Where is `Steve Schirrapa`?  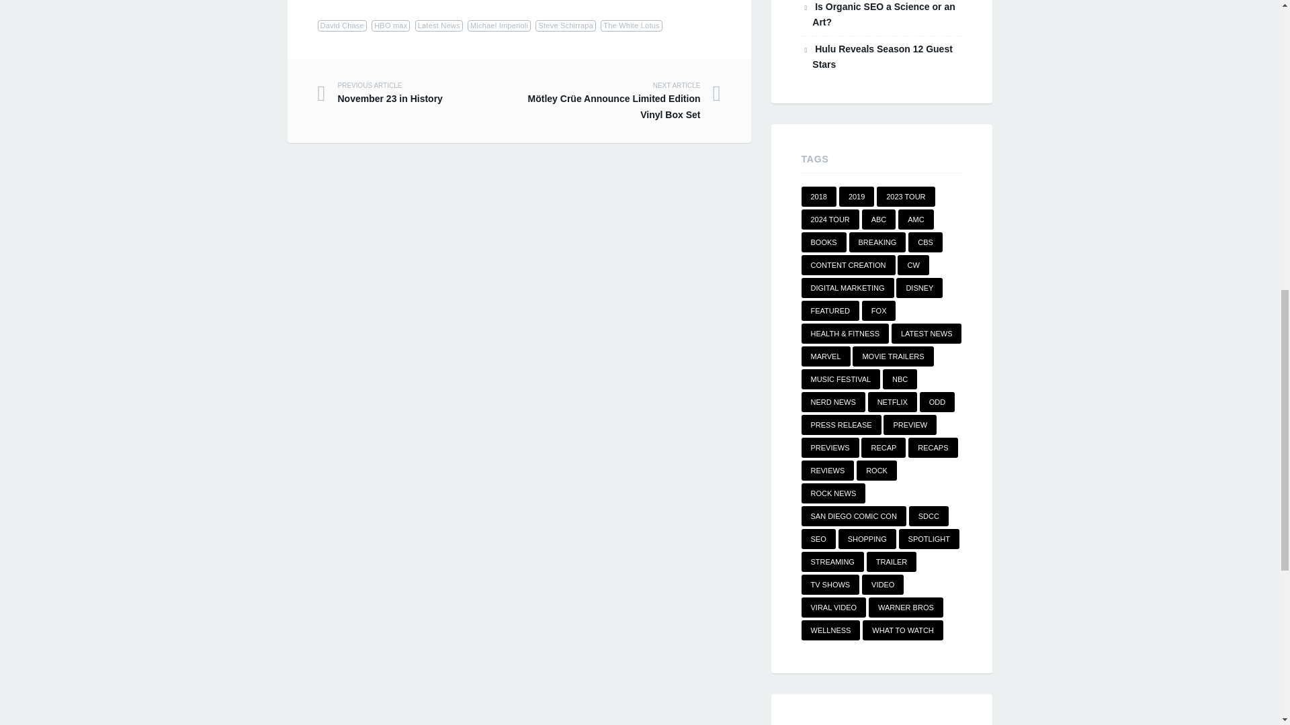
Steve Schirrapa is located at coordinates (824, 242).